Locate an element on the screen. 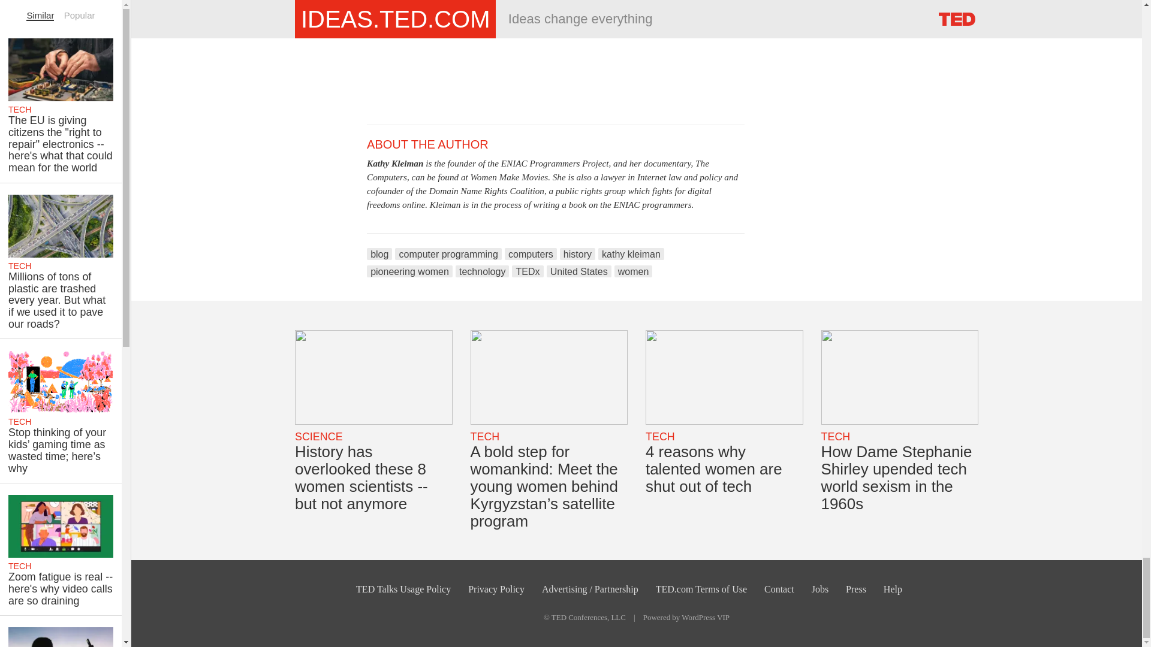 This screenshot has width=1151, height=647. kathy kleiman is located at coordinates (631, 254).